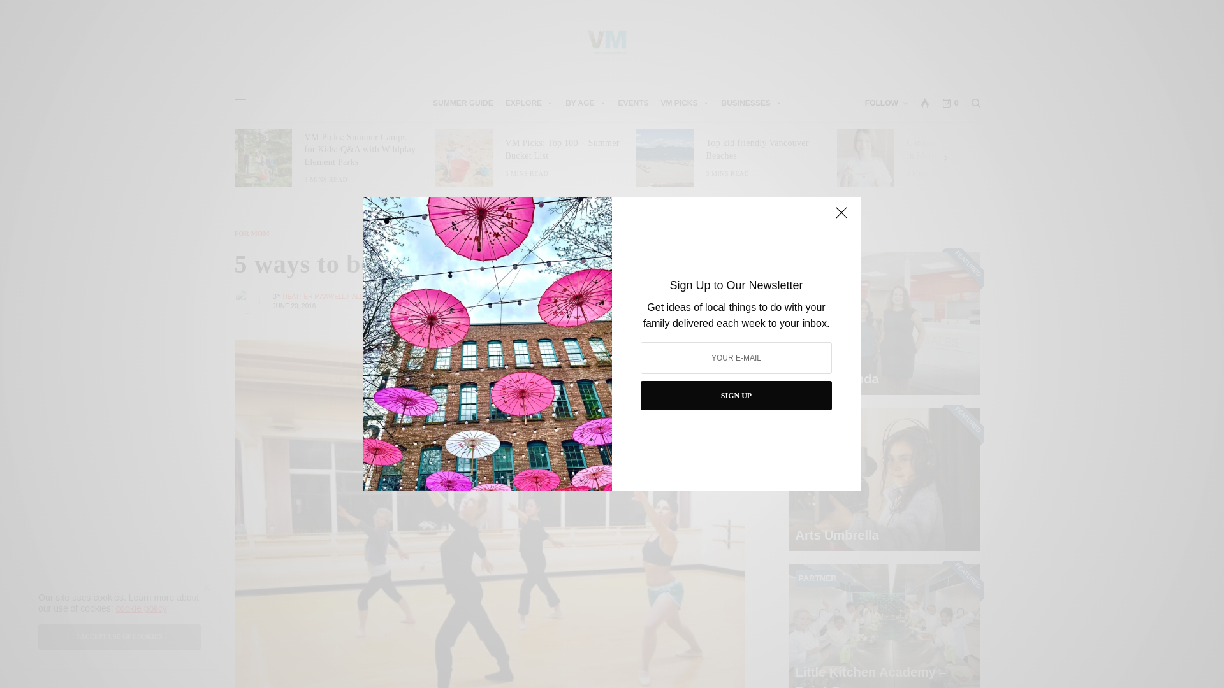 The width and height of the screenshot is (1224, 688). I want to click on Top kid friendly Vancouver Beaches, so click(764, 149).